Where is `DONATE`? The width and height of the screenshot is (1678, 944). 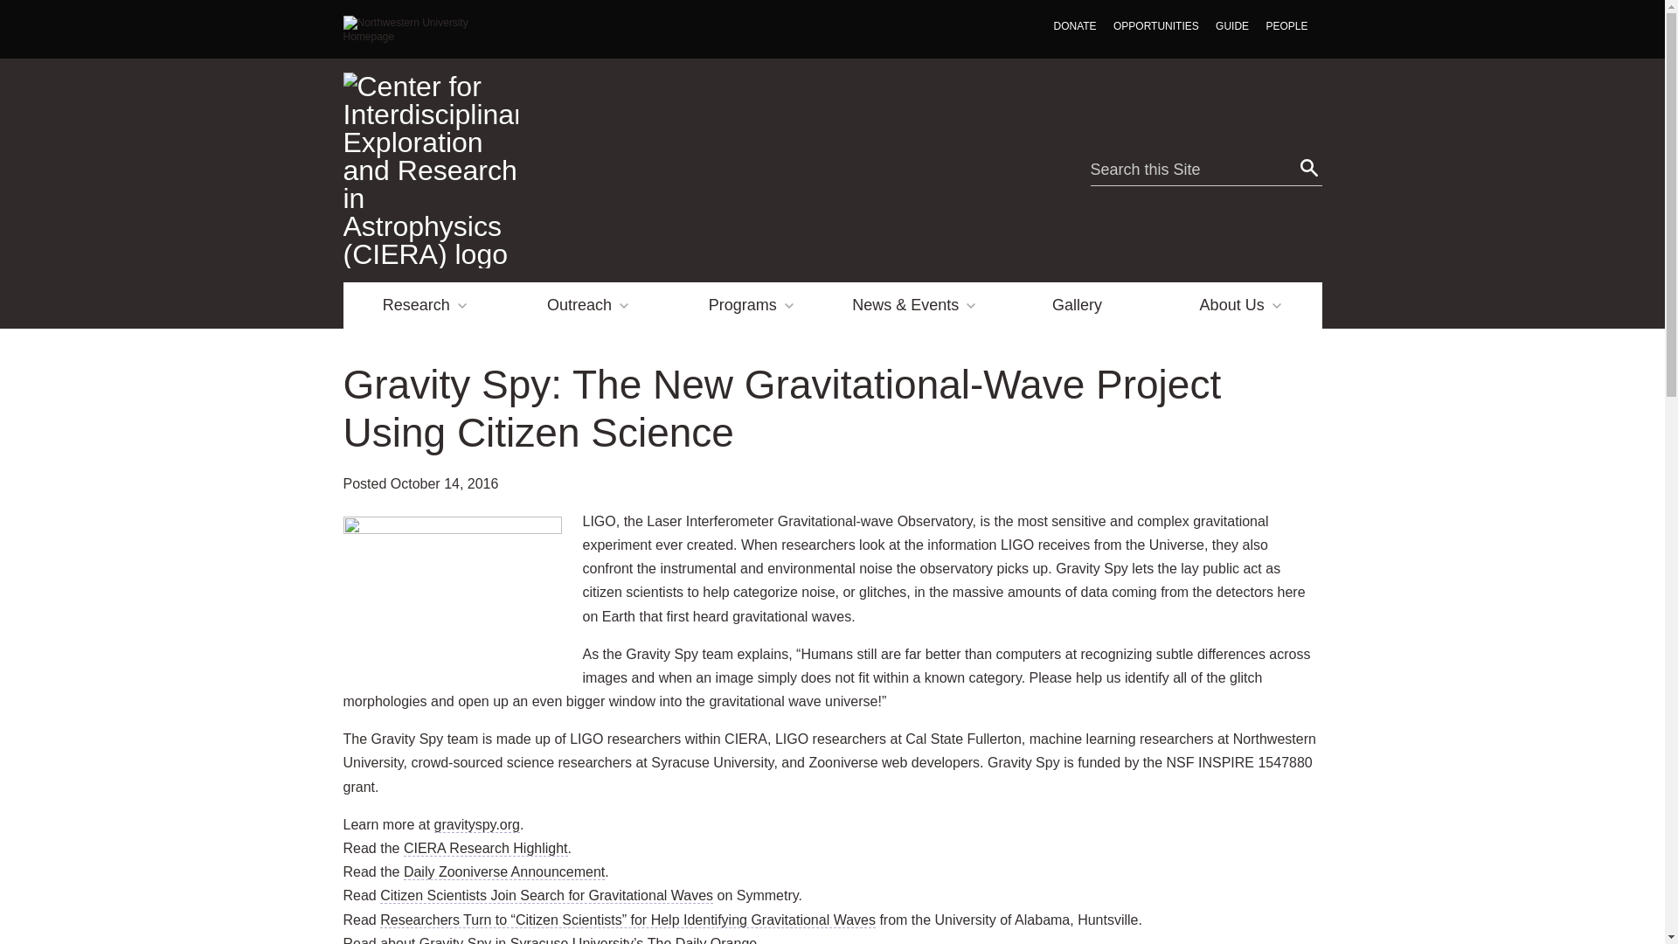
DONATE is located at coordinates (1075, 26).